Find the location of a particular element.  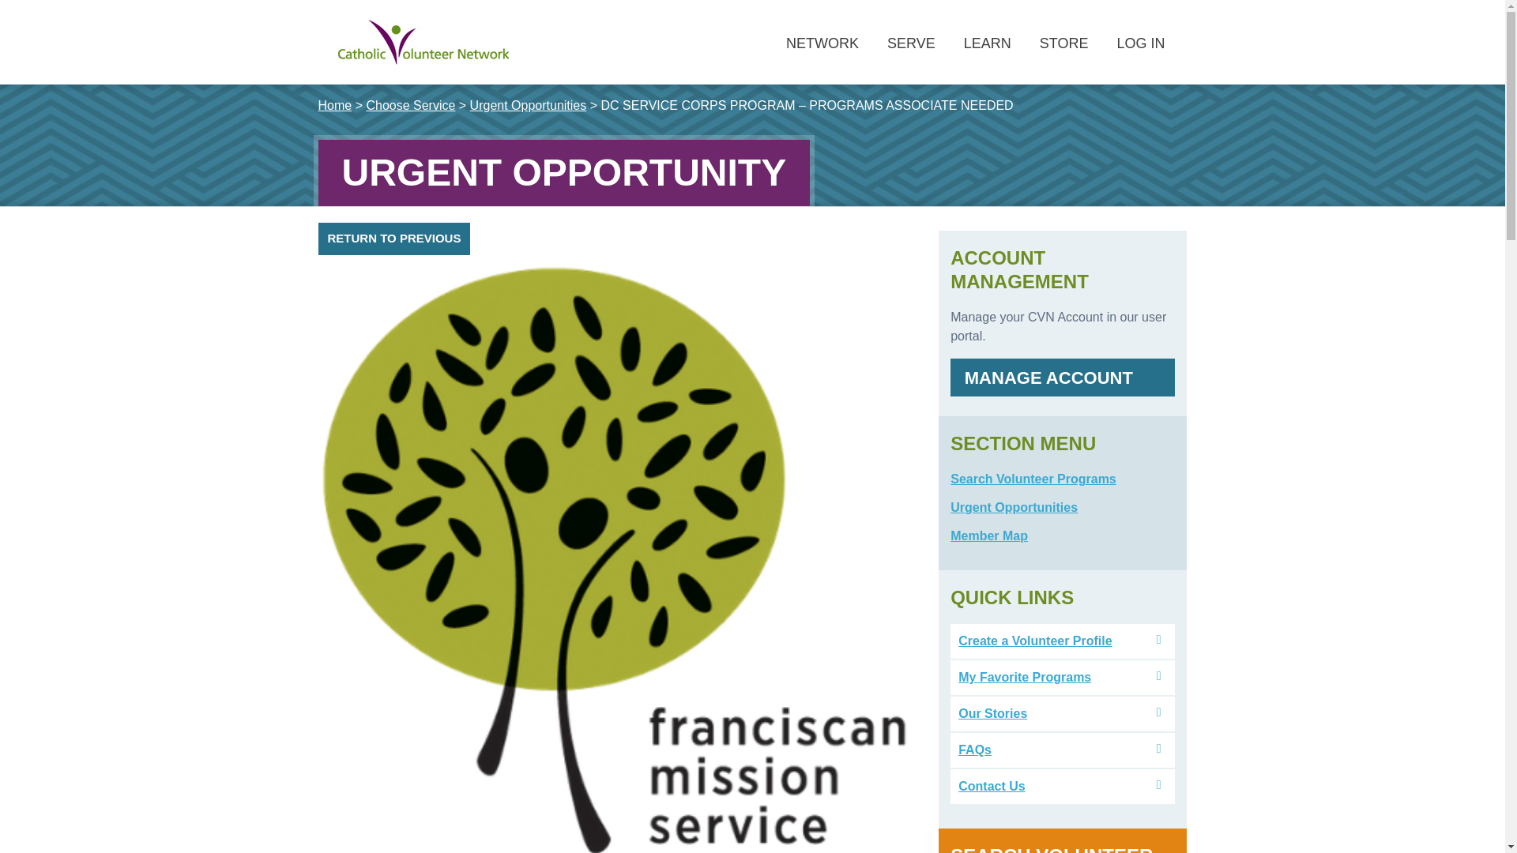

Go to Catholic Volunteer Network. is located at coordinates (334, 105).